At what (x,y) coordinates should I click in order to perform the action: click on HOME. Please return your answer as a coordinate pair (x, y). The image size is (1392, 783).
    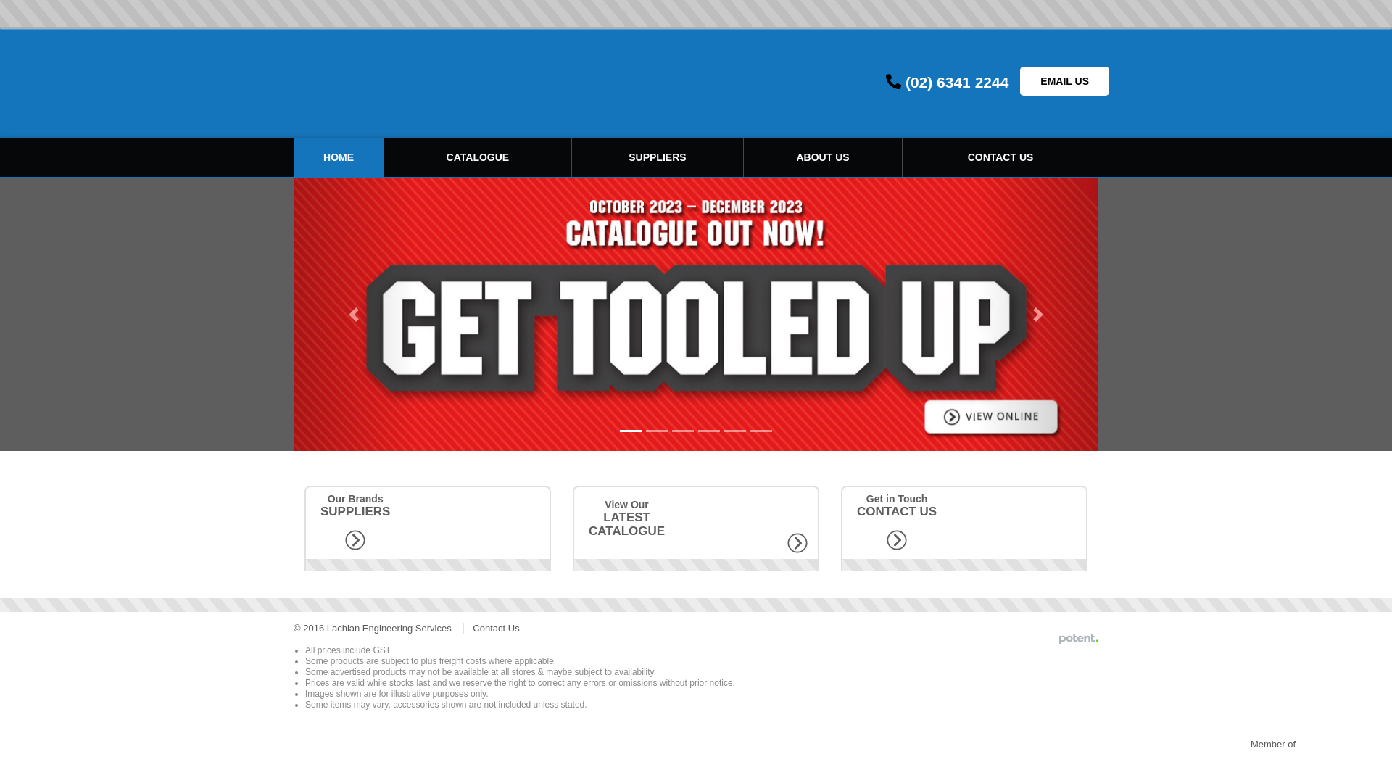
    Looking at the image, I should click on (339, 158).